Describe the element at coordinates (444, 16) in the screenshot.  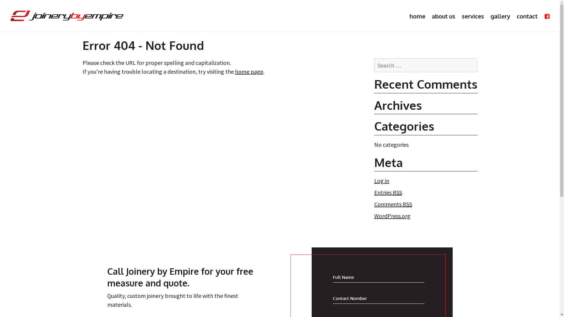
I see `about us` at that location.